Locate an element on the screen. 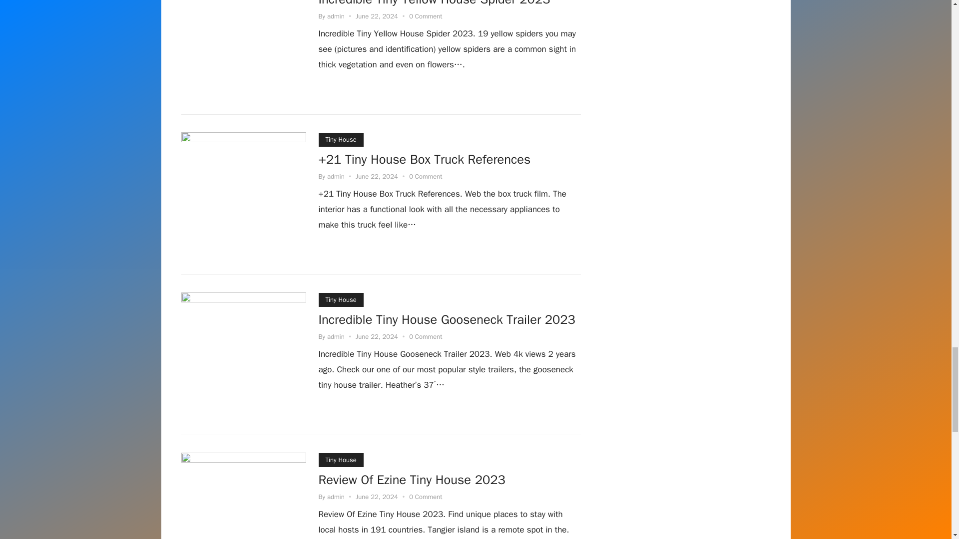 This screenshot has height=539, width=959. 0 Comment is located at coordinates (426, 336).